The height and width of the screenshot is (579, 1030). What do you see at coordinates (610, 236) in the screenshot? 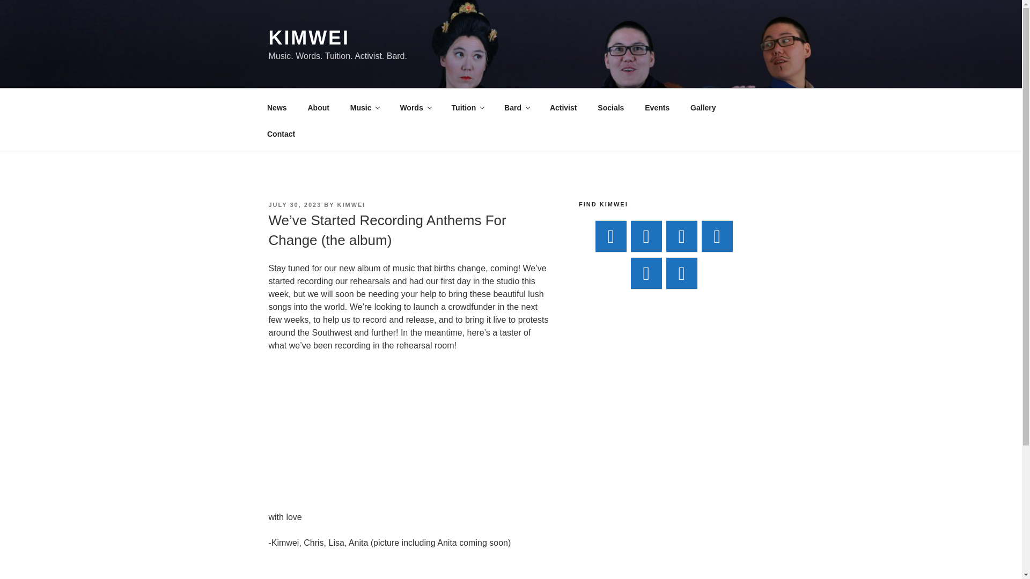
I see `Bandcamp` at bounding box center [610, 236].